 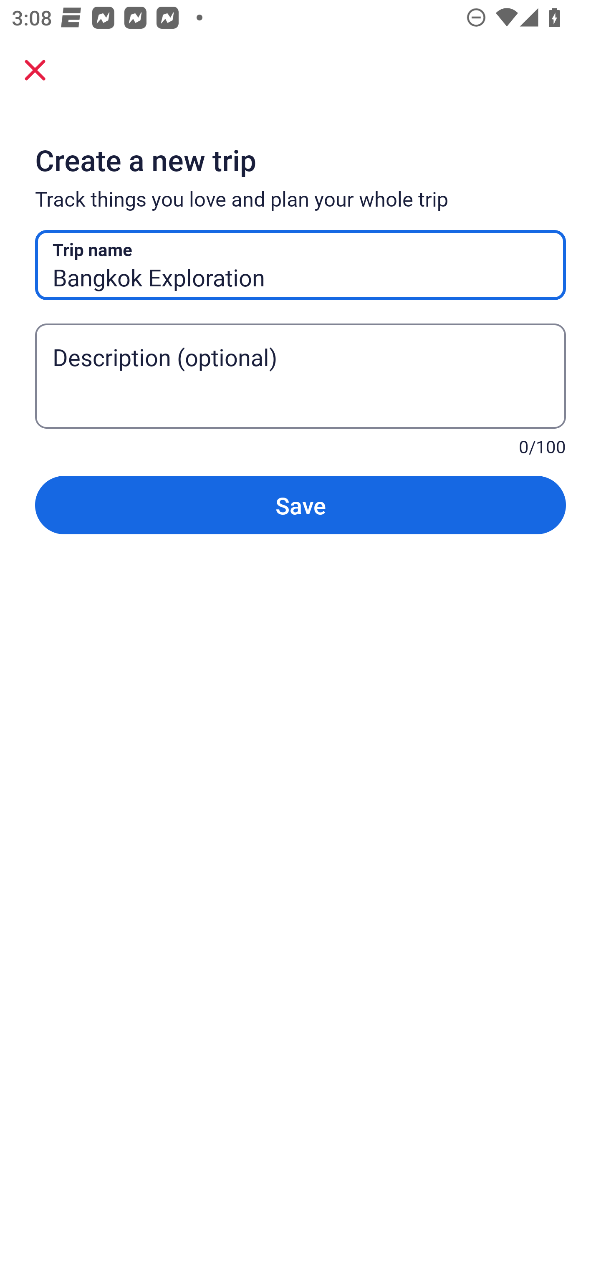 What do you see at coordinates (35, 69) in the screenshot?
I see `Close` at bounding box center [35, 69].